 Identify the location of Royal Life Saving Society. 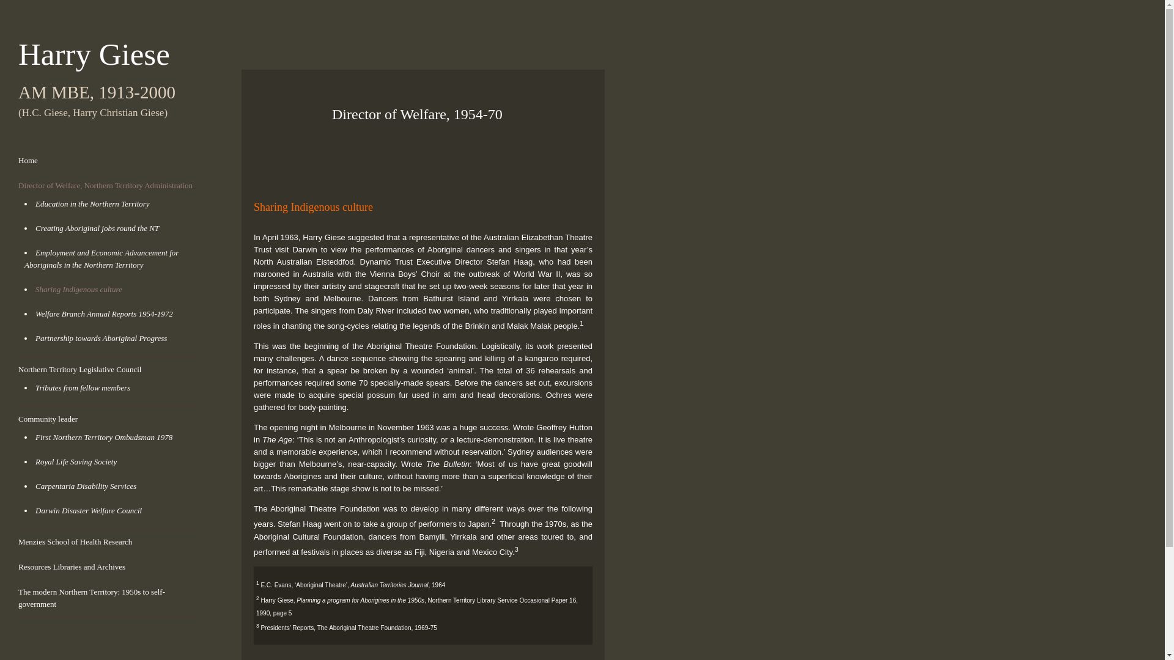
(76, 461).